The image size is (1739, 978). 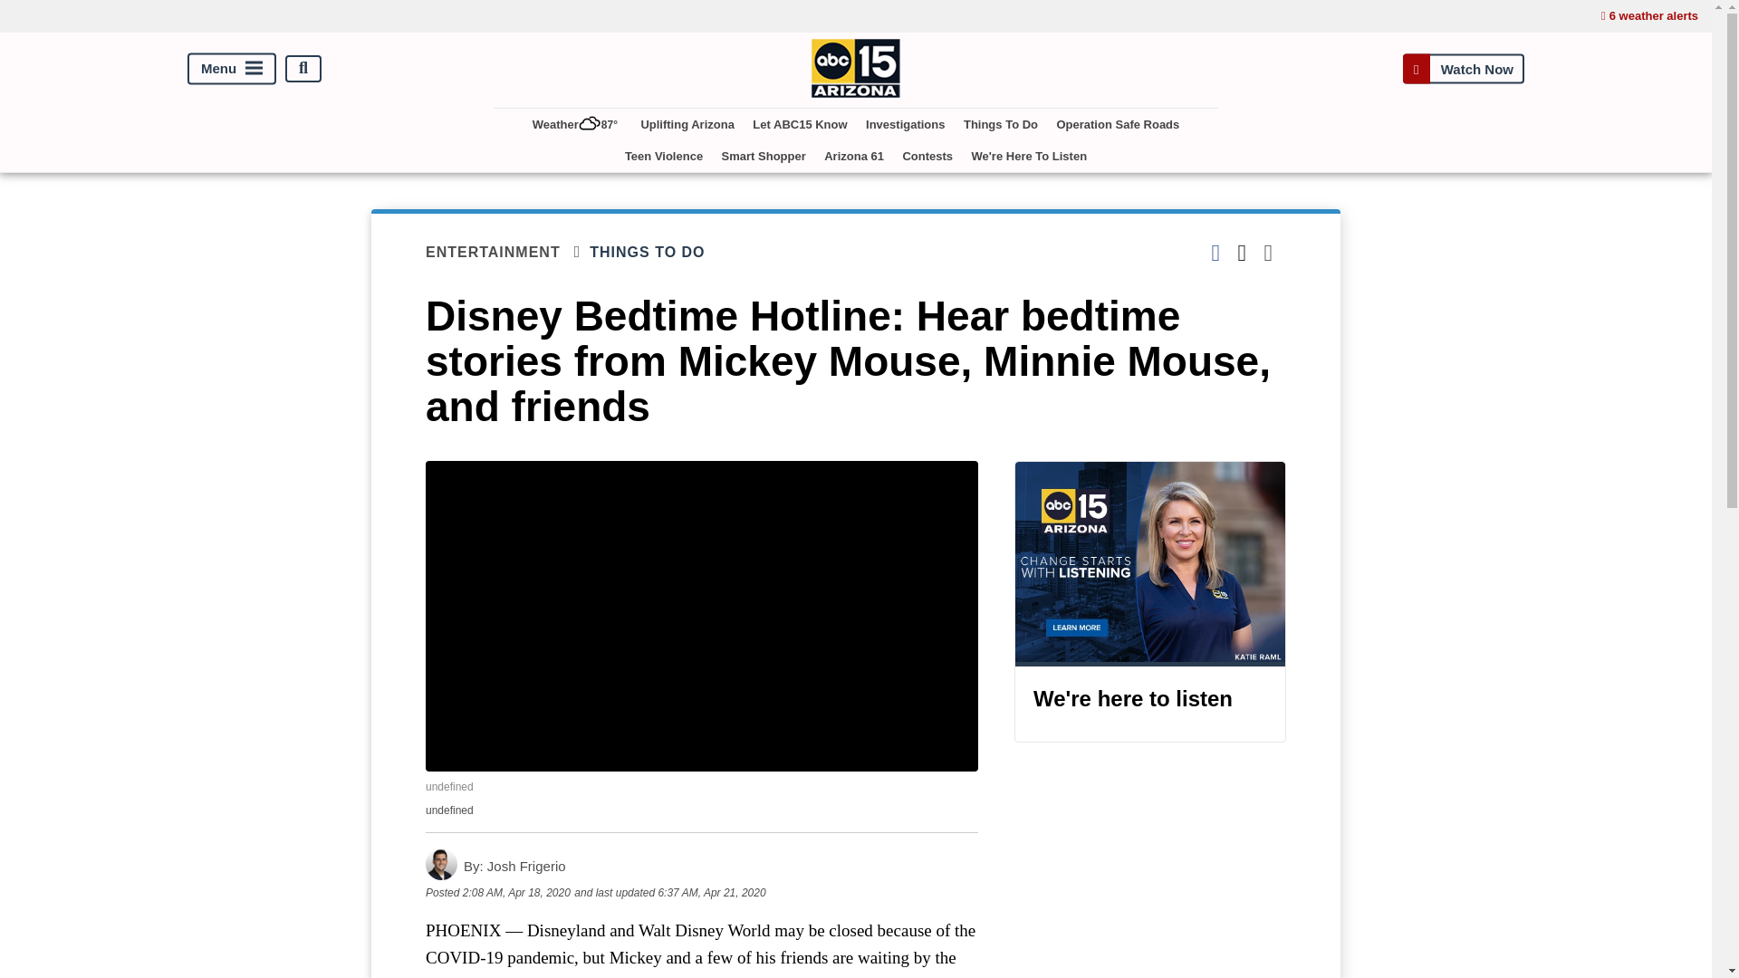 What do you see at coordinates (1463, 68) in the screenshot?
I see `Watch Now` at bounding box center [1463, 68].